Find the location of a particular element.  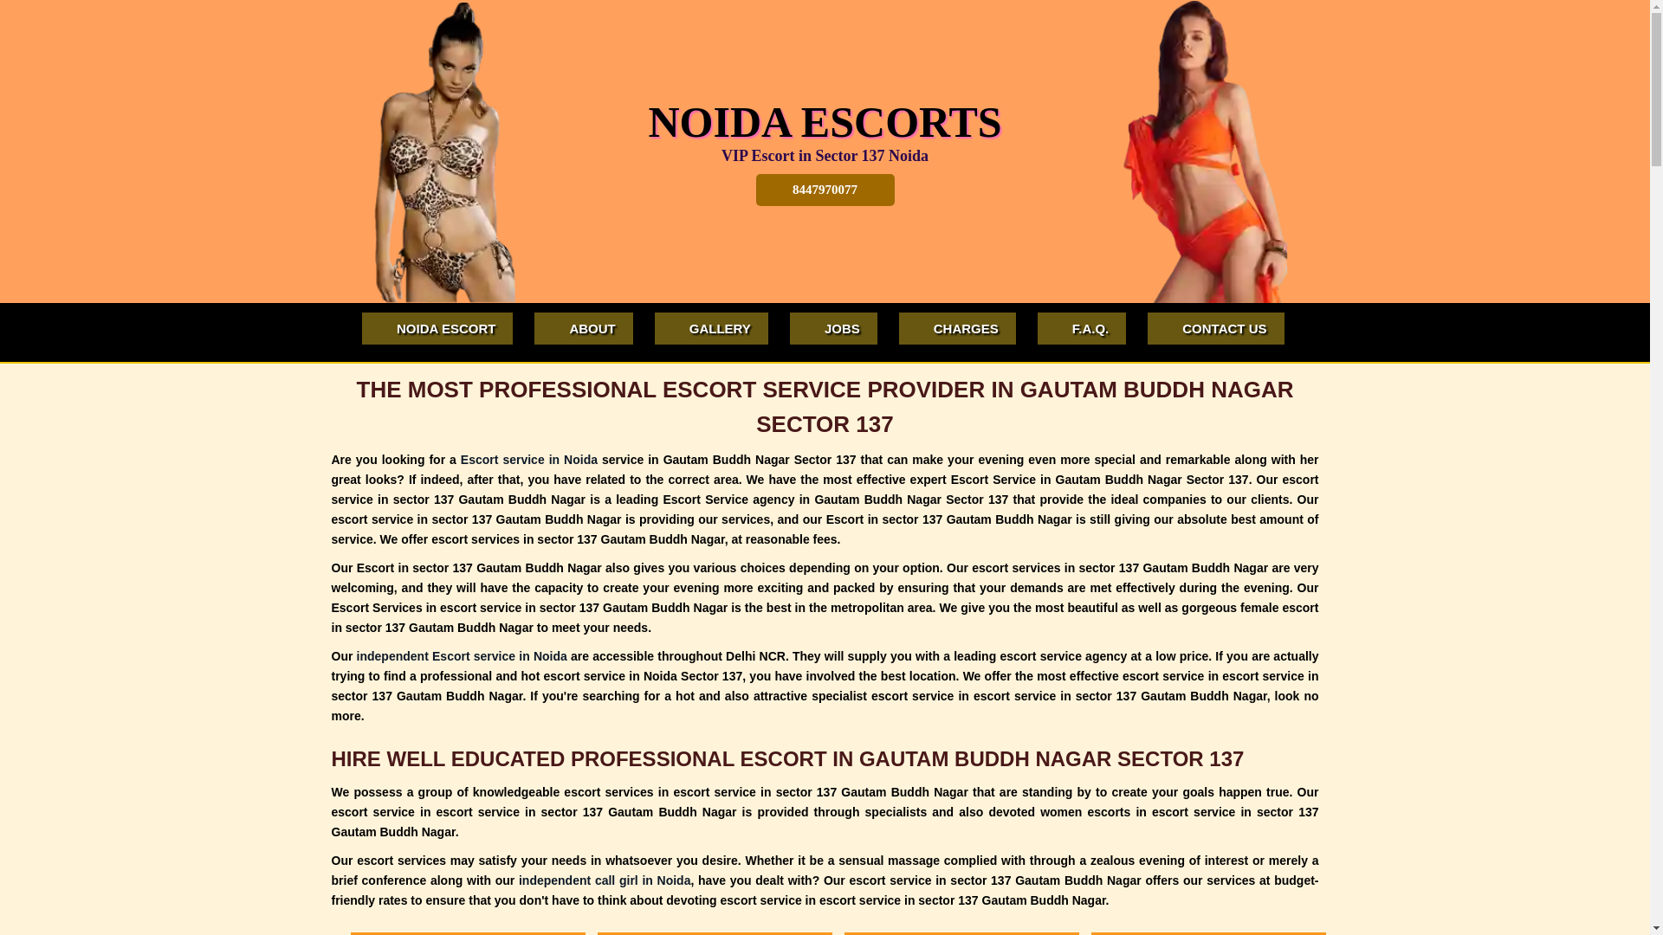

GALLERY is located at coordinates (712, 329).